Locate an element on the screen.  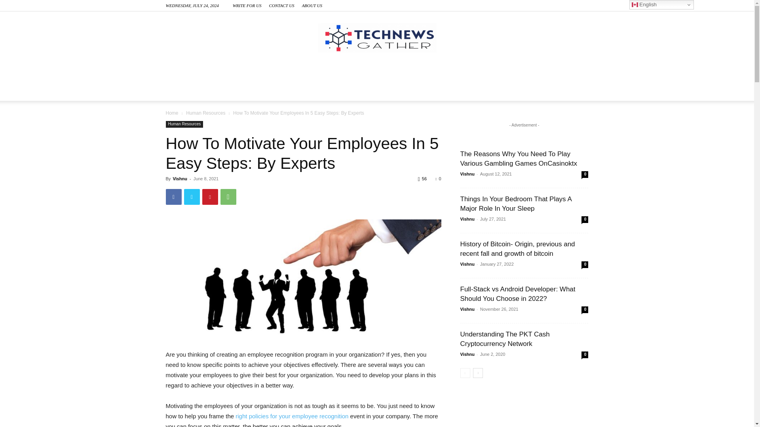
CONTACT US is located at coordinates (281, 6).